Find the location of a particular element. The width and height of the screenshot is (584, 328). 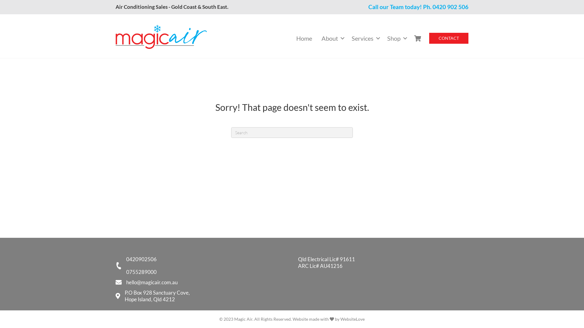

Type and press Enter to search. is located at coordinates (292, 132).